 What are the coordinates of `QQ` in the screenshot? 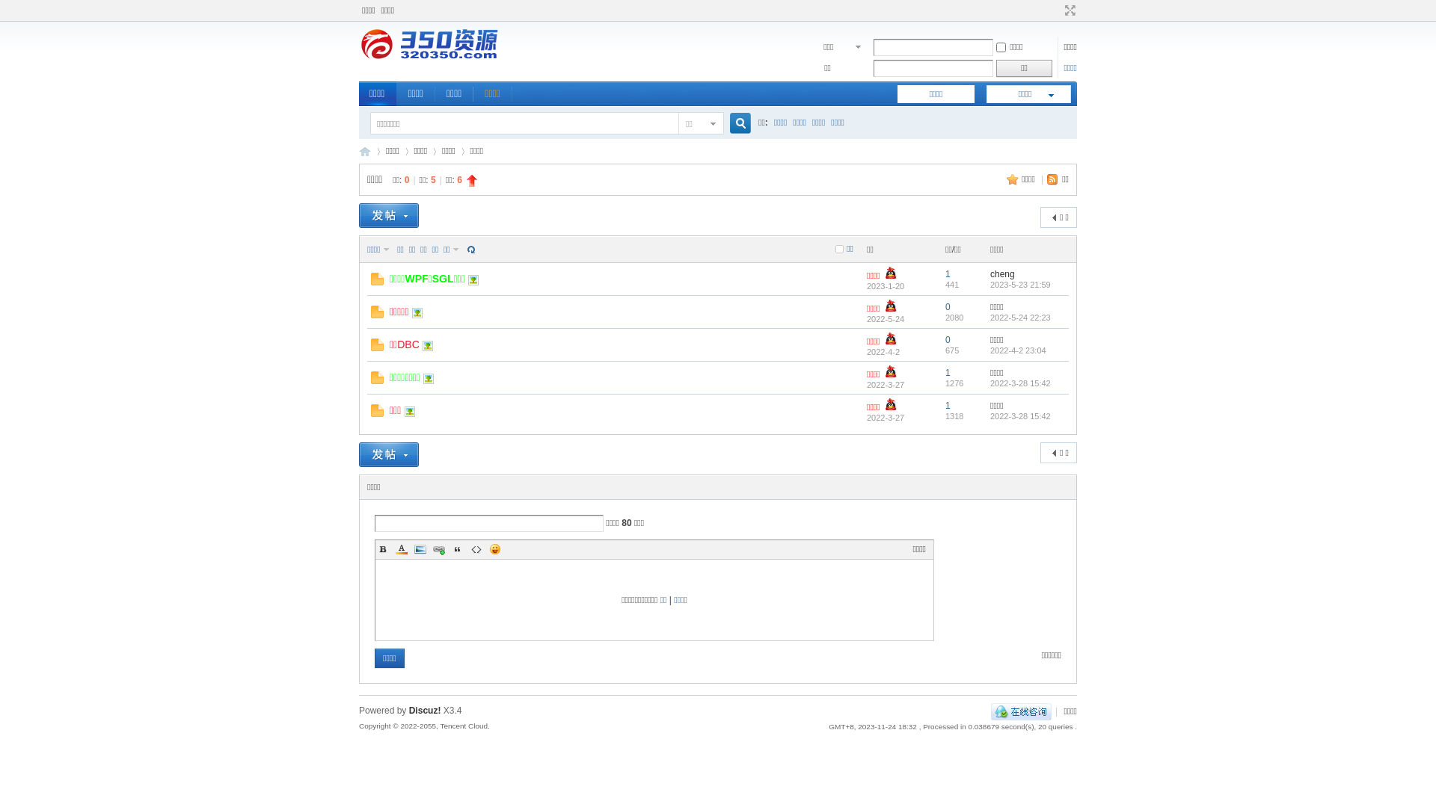 It's located at (1022, 711).